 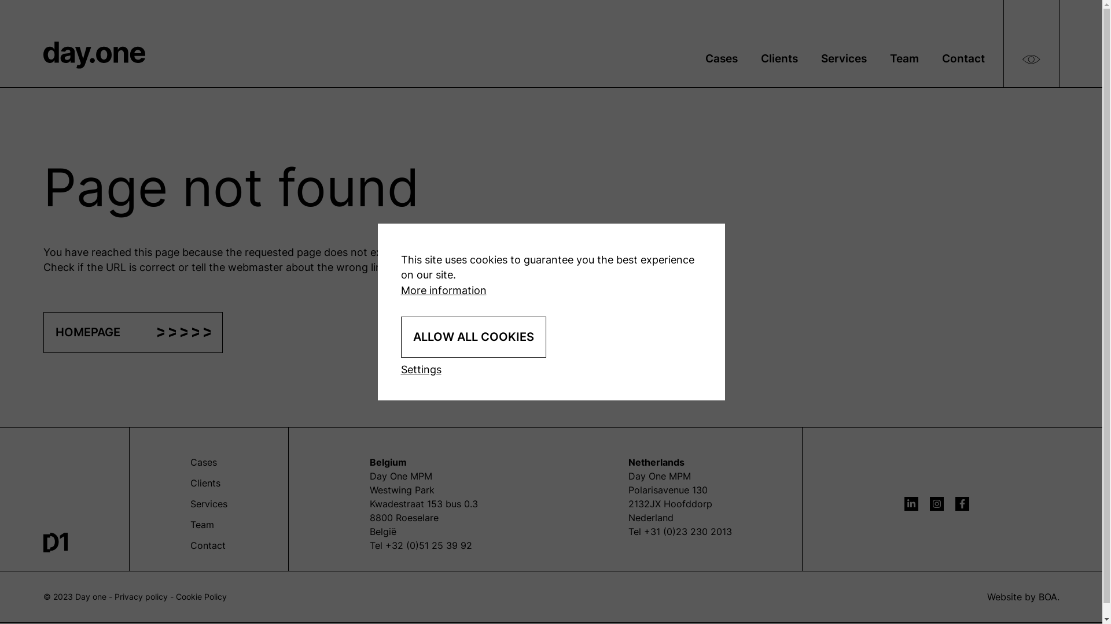 I want to click on ALLOW ALL COOKIES, so click(x=473, y=337).